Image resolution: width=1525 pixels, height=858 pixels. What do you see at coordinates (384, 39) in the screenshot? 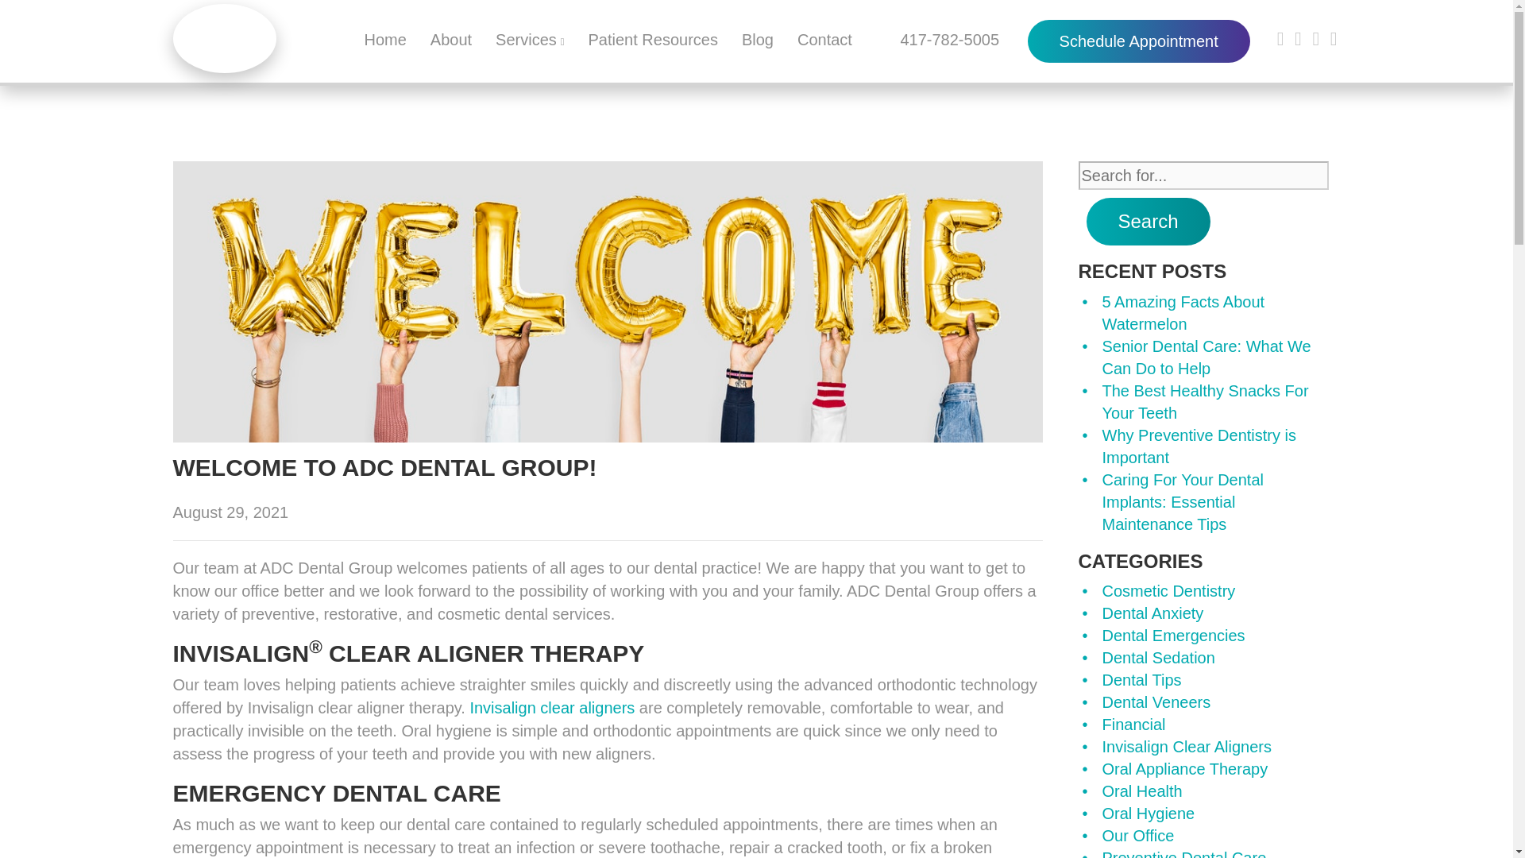
I see `Home` at bounding box center [384, 39].